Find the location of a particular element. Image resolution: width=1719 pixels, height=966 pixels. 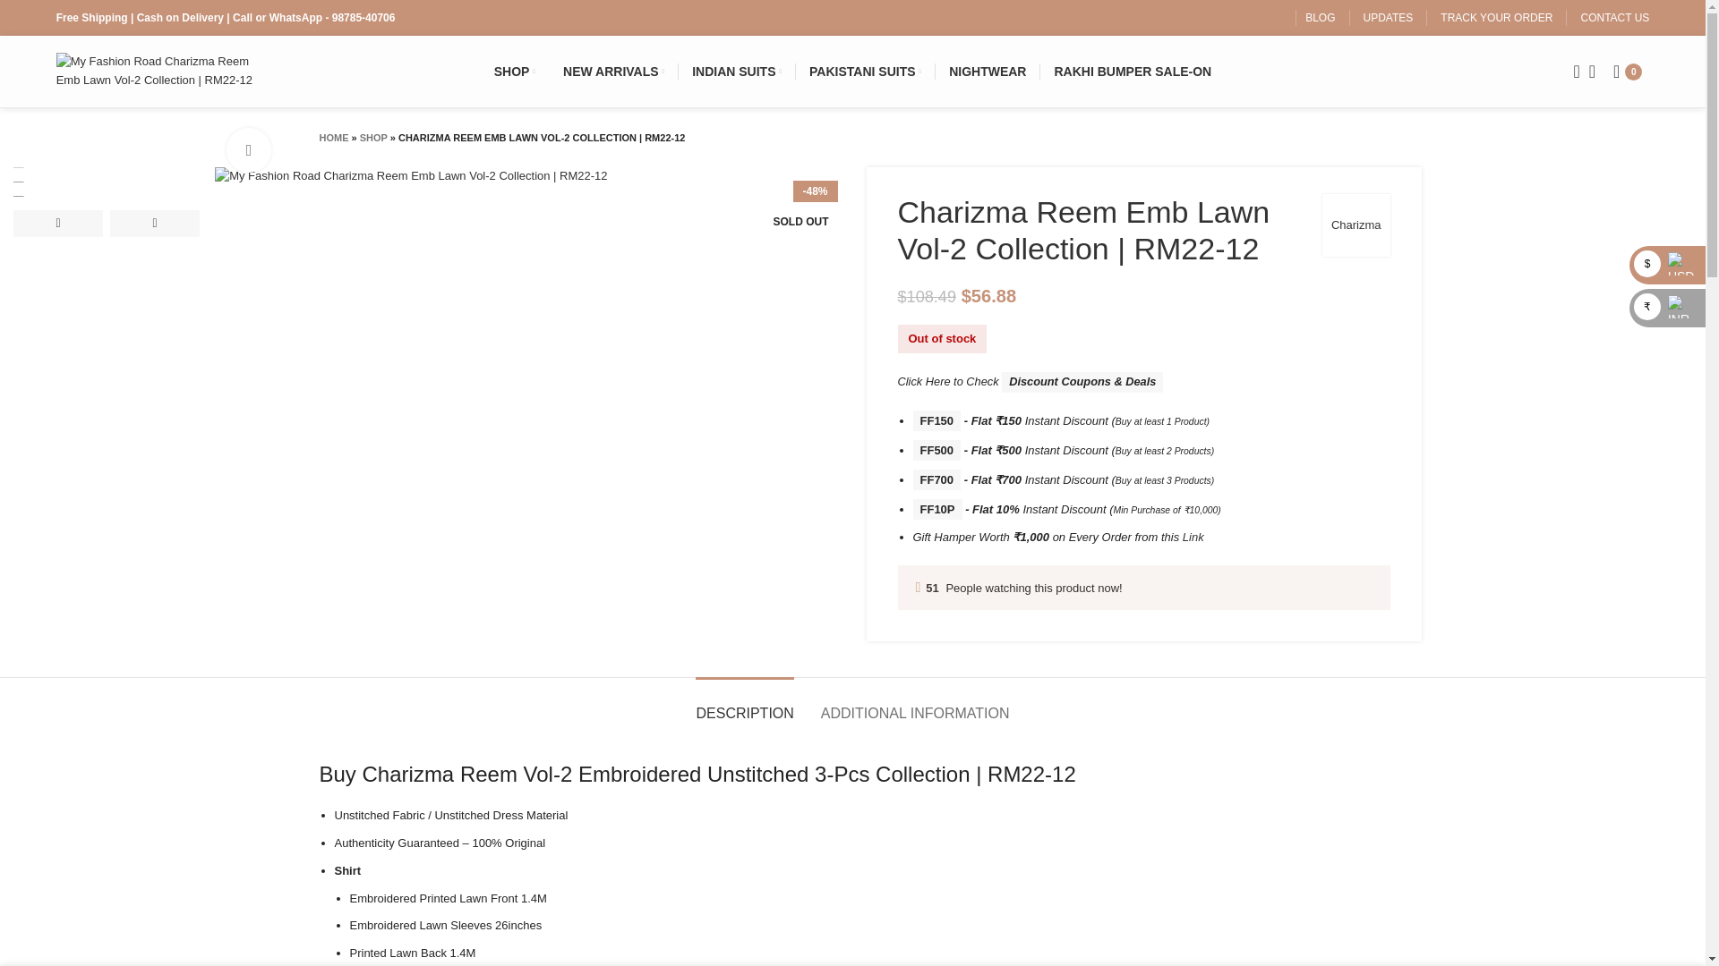

My account is located at coordinates (1592, 72).